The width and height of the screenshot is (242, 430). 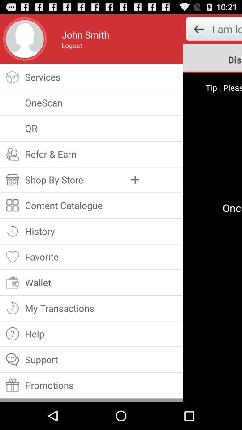 I want to click on click on the icon left side of the support option, so click(x=13, y=359).